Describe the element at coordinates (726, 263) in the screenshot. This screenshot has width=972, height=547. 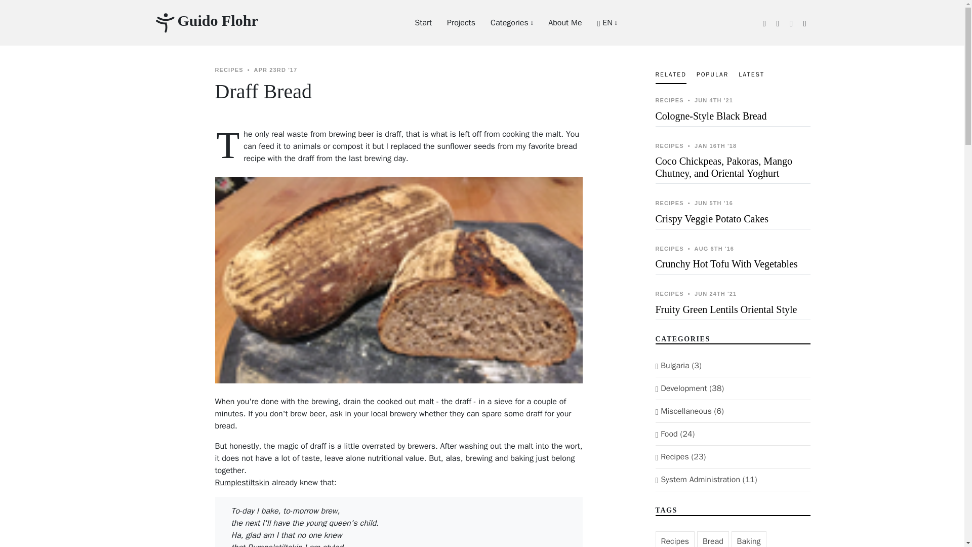
I see `Crunchy Hot Tofu With Vegetables` at that location.